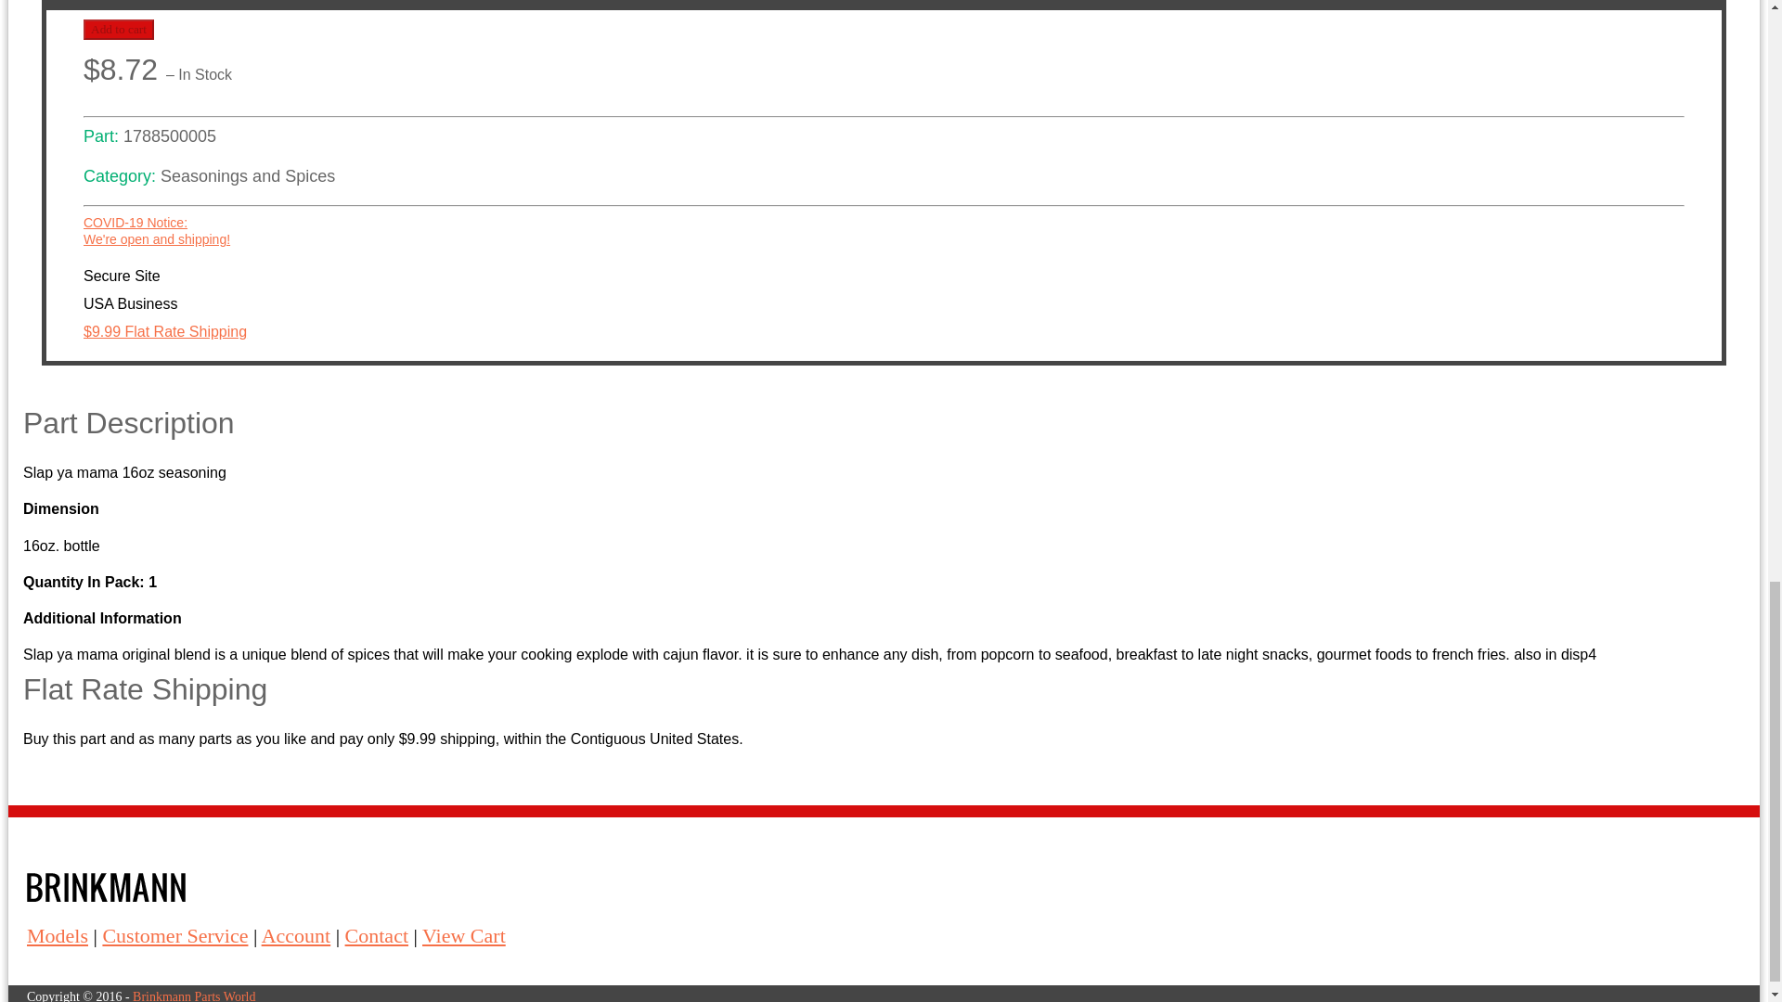  Describe the element at coordinates (297, 935) in the screenshot. I see `Account` at that location.